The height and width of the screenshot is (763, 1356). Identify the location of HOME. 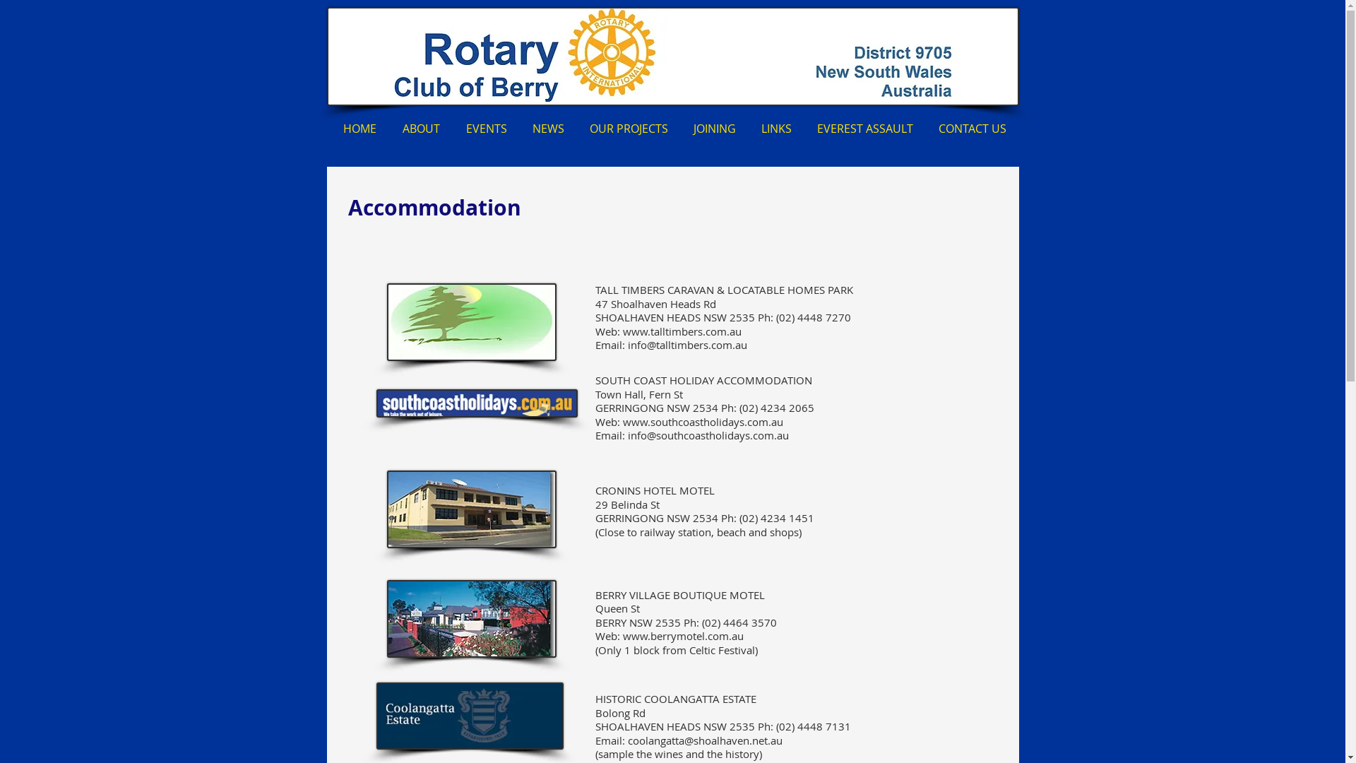
(360, 129).